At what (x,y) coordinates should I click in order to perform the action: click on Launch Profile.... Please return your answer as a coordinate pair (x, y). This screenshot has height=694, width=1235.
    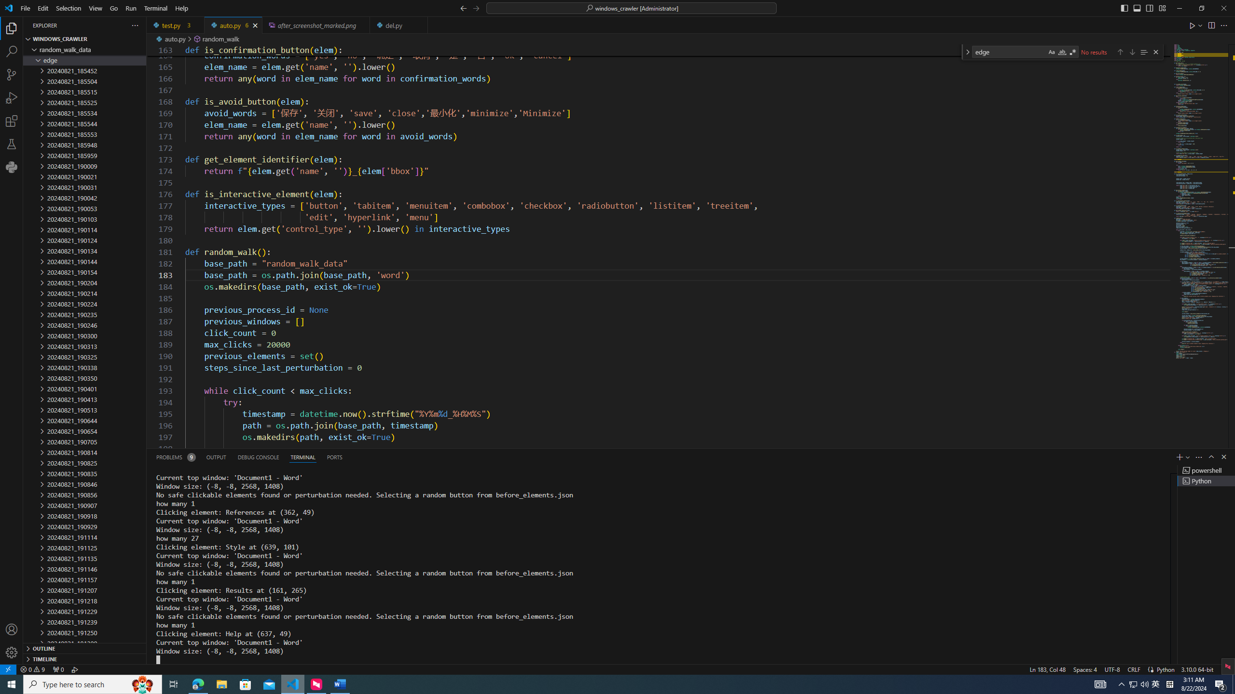
    Looking at the image, I should click on (1188, 457).